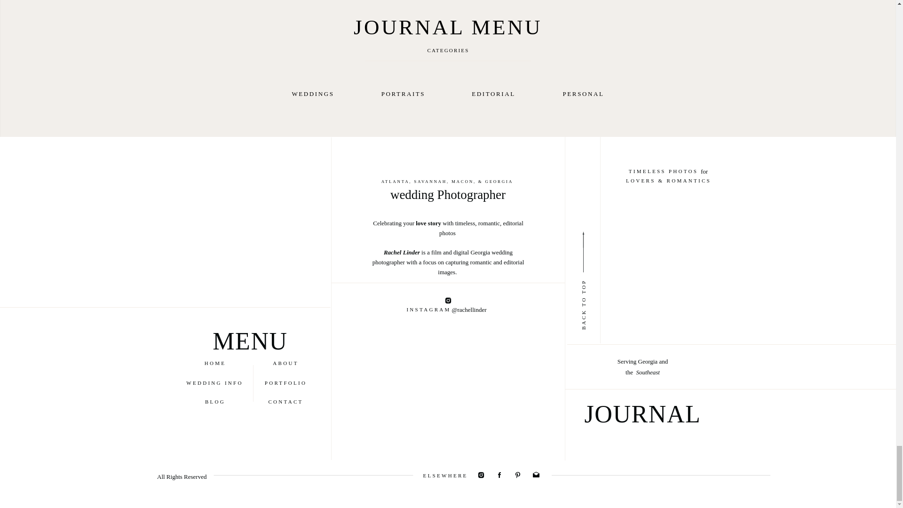  What do you see at coordinates (215, 364) in the screenshot?
I see `HOME` at bounding box center [215, 364].